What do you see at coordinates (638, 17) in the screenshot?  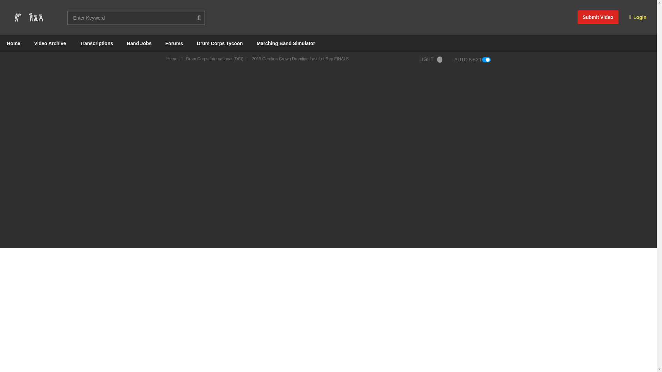 I see ` Login` at bounding box center [638, 17].